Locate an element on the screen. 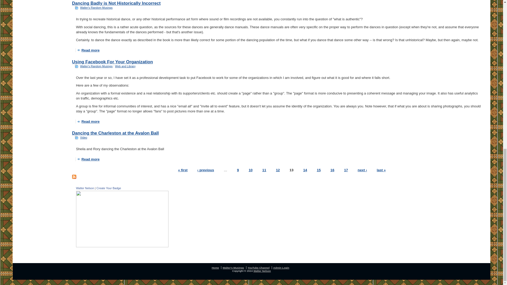  Walter's Random Musings is located at coordinates (96, 66).